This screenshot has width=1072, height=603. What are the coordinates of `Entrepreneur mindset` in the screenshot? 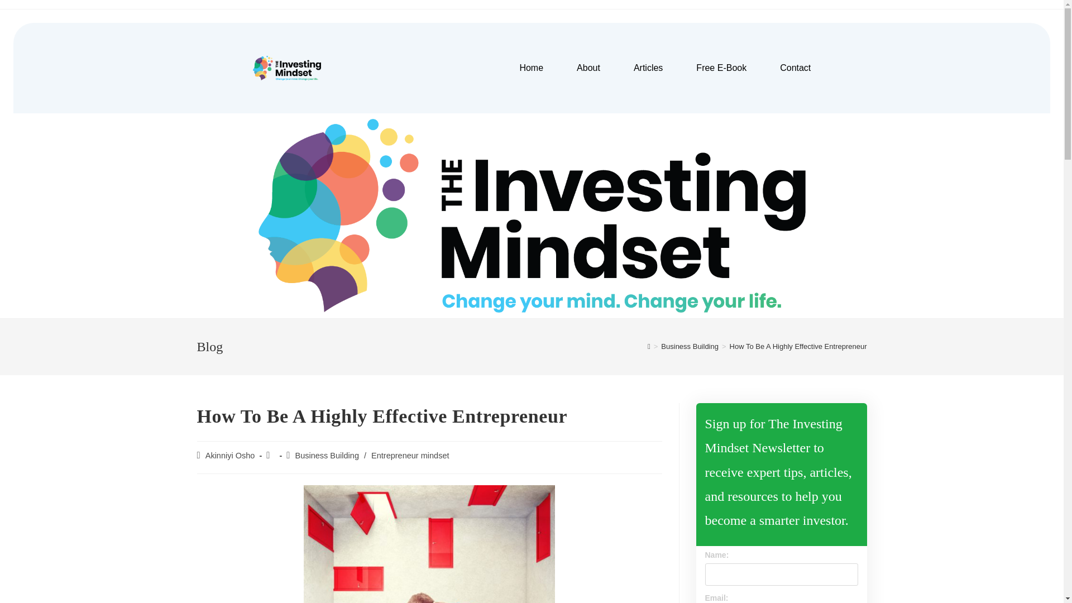 It's located at (410, 456).